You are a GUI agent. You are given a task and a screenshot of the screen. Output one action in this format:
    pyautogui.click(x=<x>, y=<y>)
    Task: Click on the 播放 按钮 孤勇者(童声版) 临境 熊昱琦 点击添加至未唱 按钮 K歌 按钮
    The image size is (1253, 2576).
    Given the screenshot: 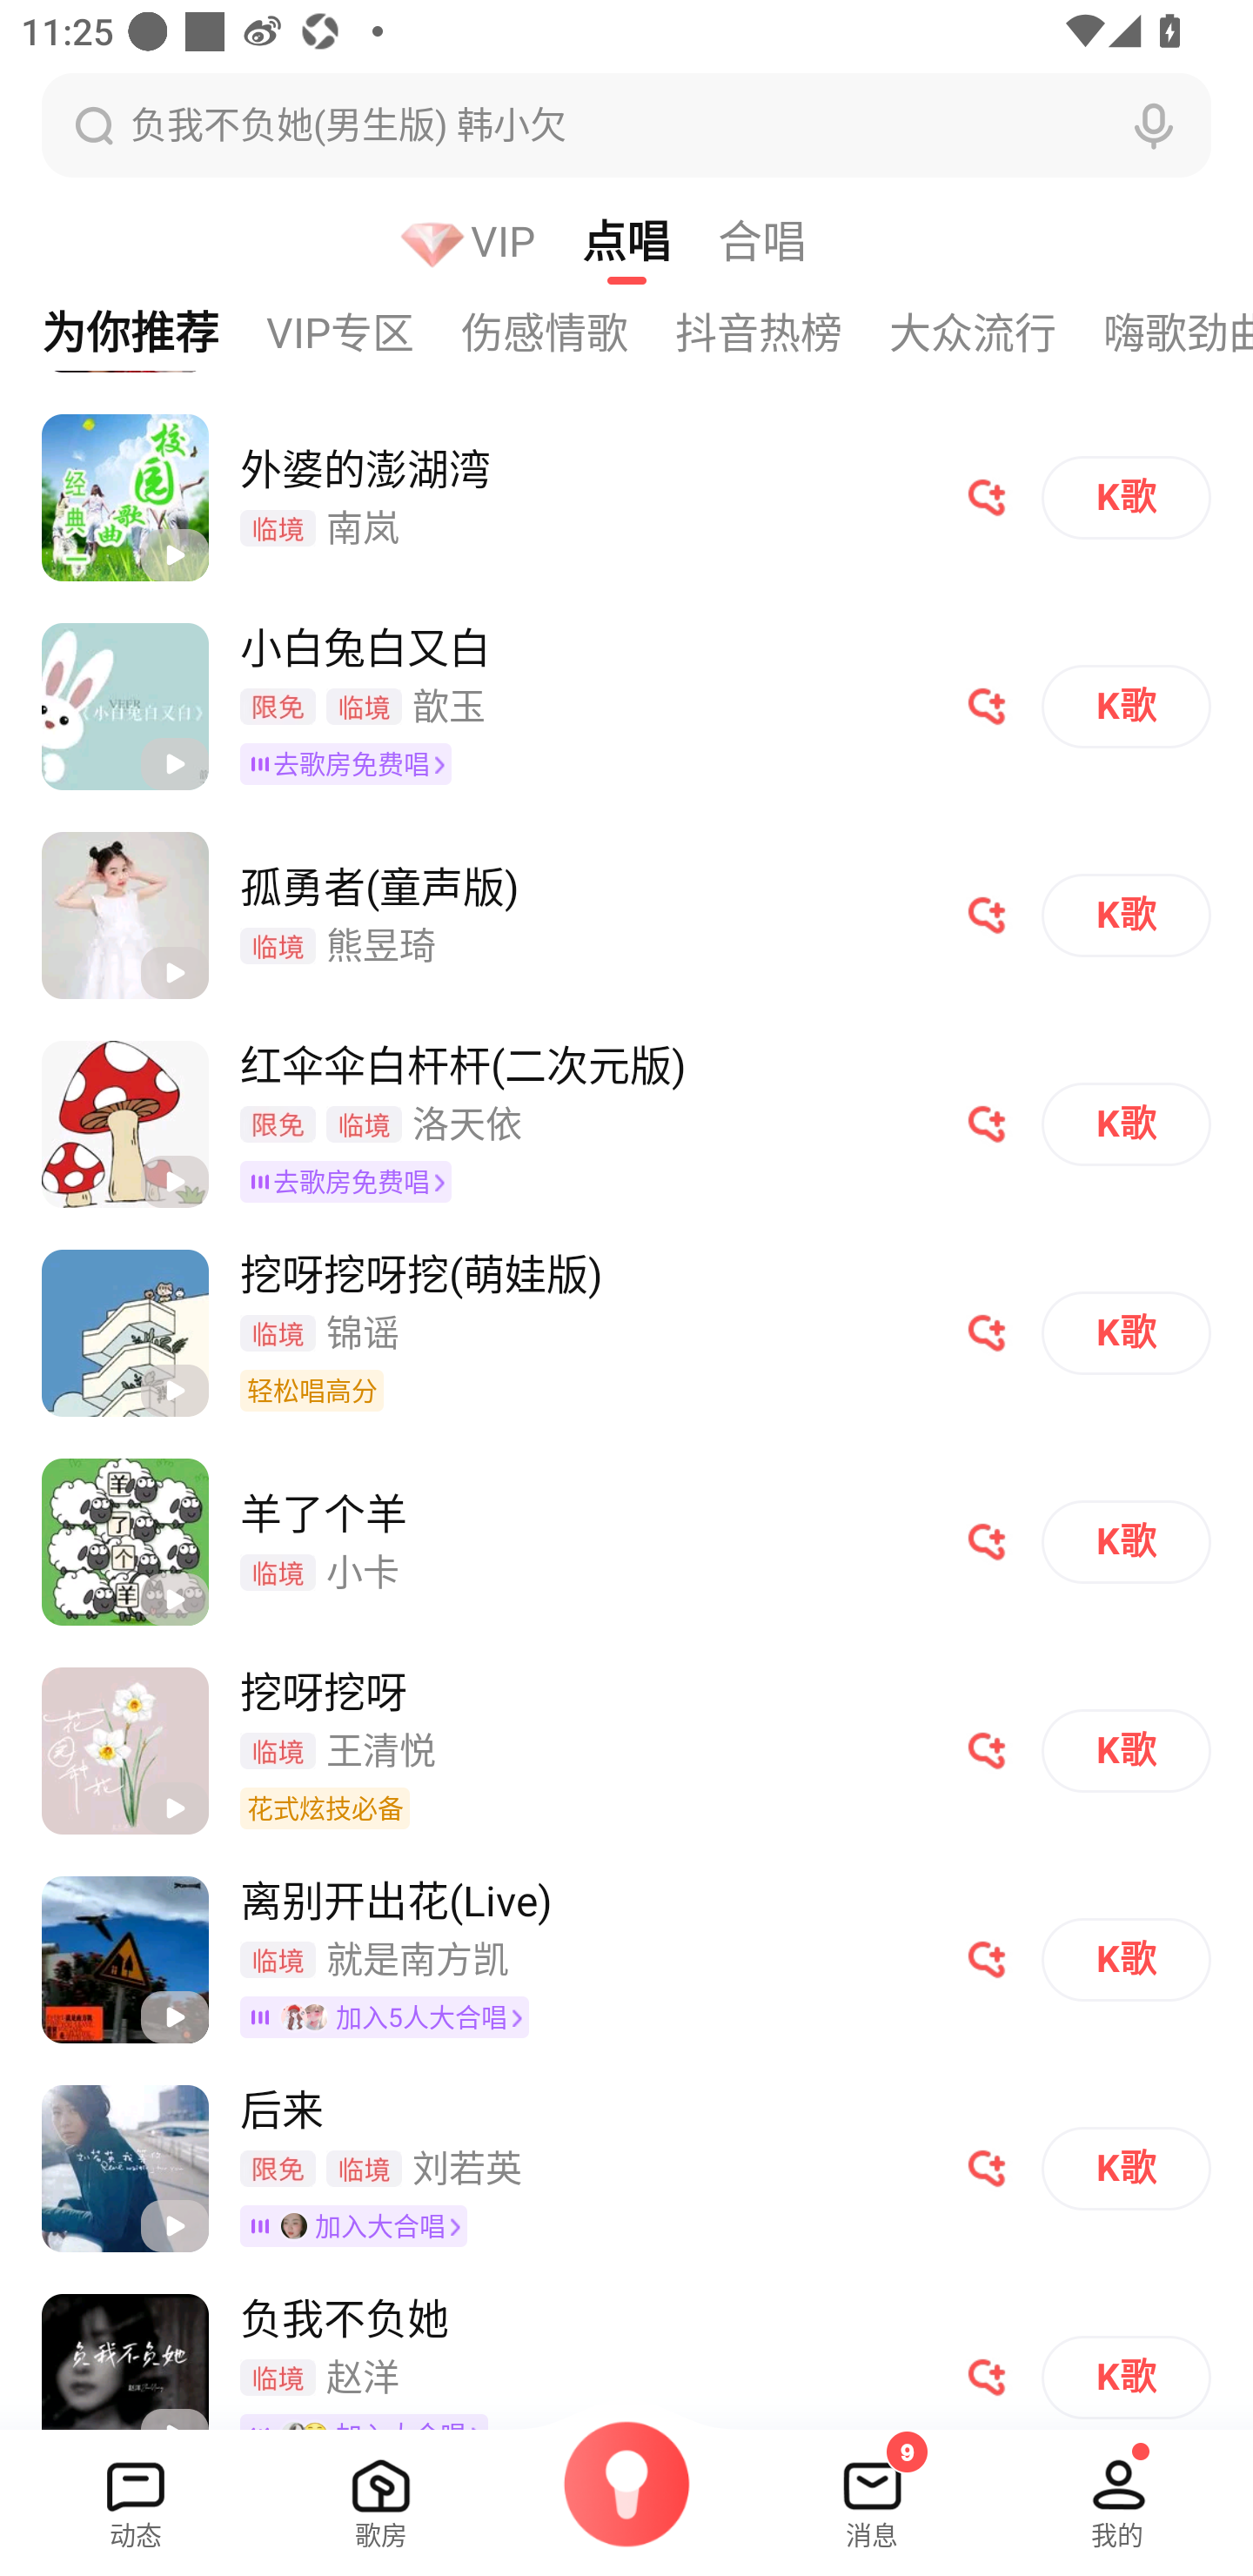 What is the action you would take?
    pyautogui.click(x=626, y=916)
    